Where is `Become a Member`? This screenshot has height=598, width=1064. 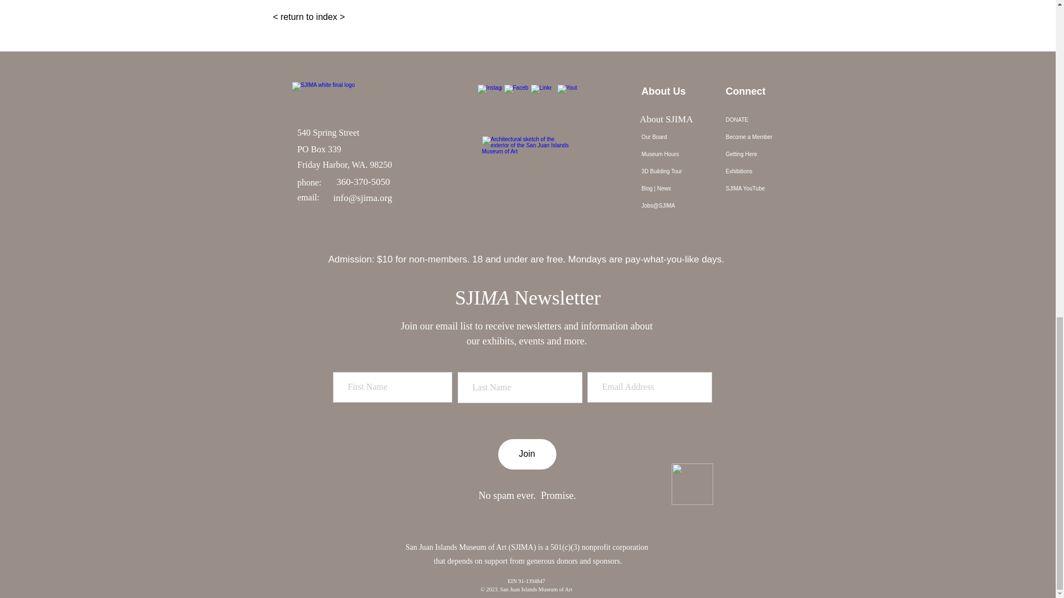
Become a Member is located at coordinates (761, 137).